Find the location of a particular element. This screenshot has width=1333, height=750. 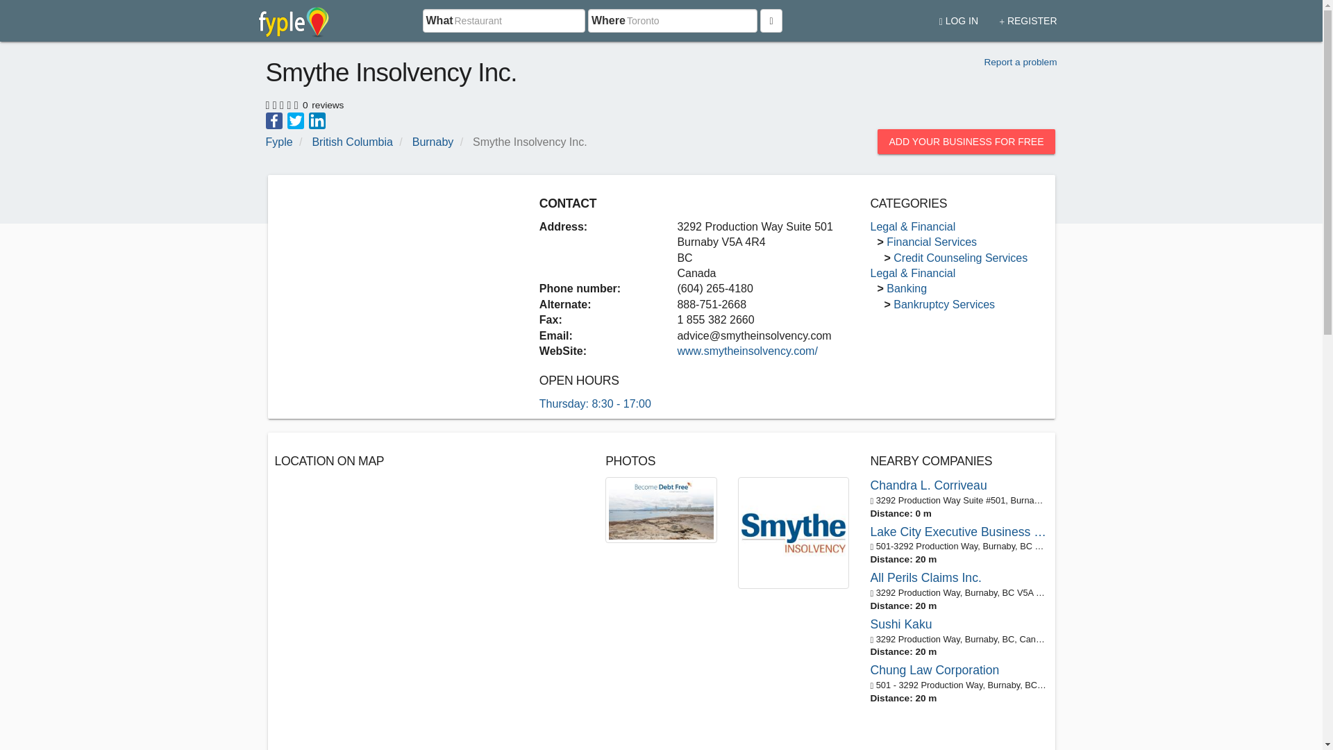

Banking is located at coordinates (906, 289).